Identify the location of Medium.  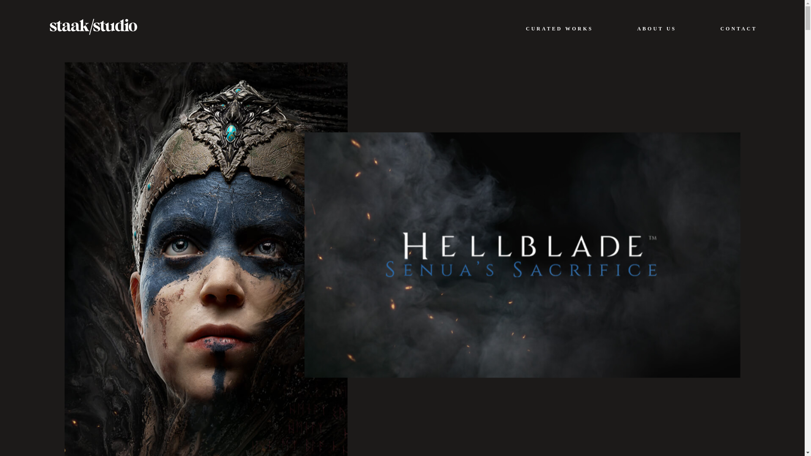
(223, 377).